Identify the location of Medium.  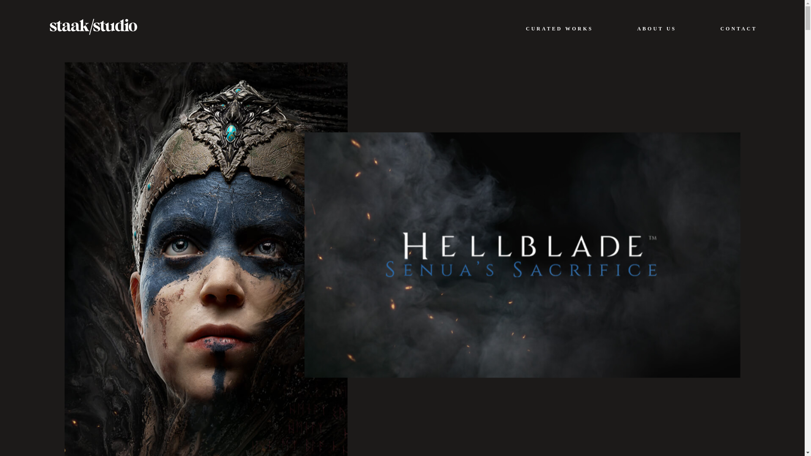
(223, 377).